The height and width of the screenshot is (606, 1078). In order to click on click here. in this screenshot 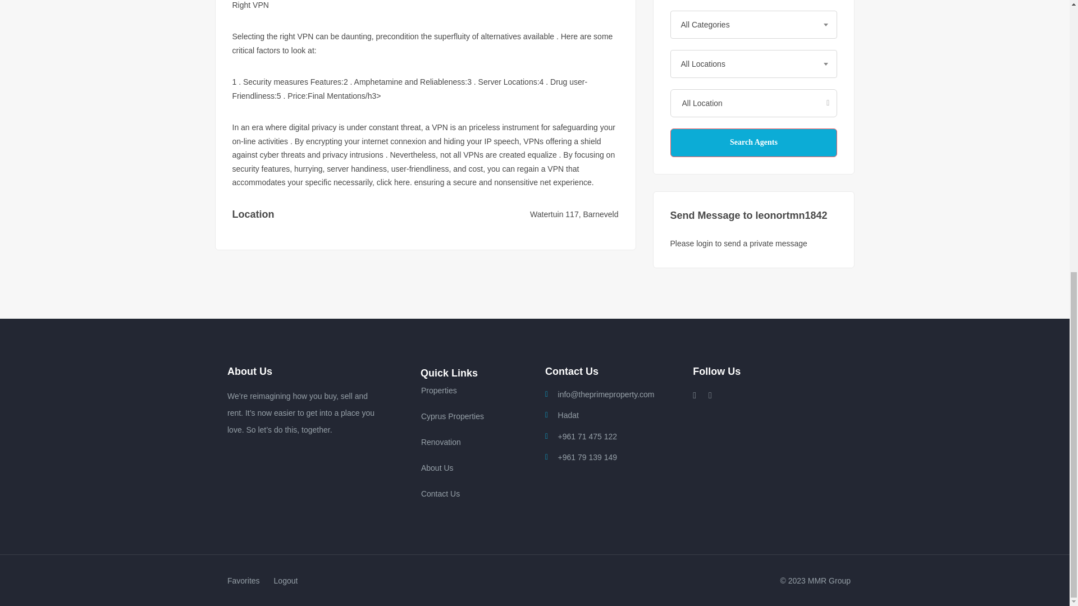, I will do `click(394, 182)`.